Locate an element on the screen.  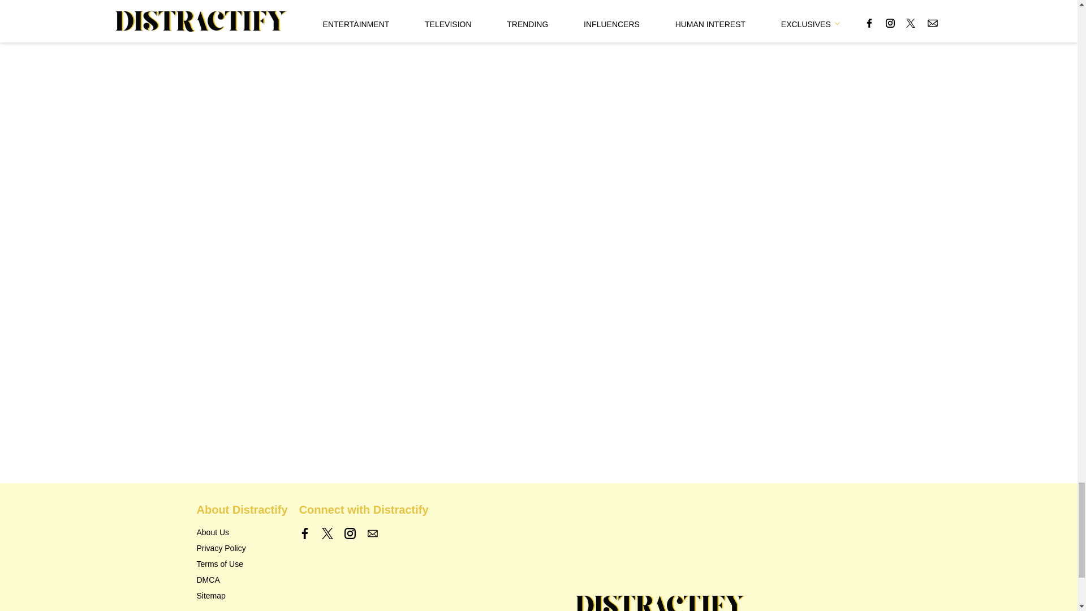
Privacy Policy is located at coordinates (221, 548).